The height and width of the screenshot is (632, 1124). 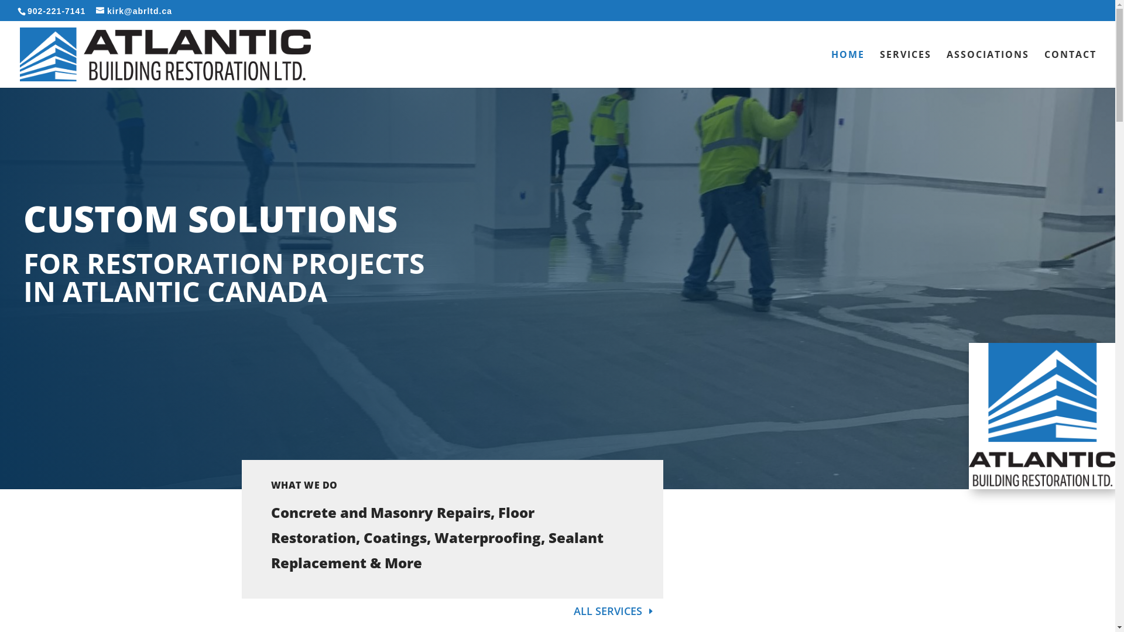 What do you see at coordinates (988, 69) in the screenshot?
I see `ASSOCIATIONS` at bounding box center [988, 69].